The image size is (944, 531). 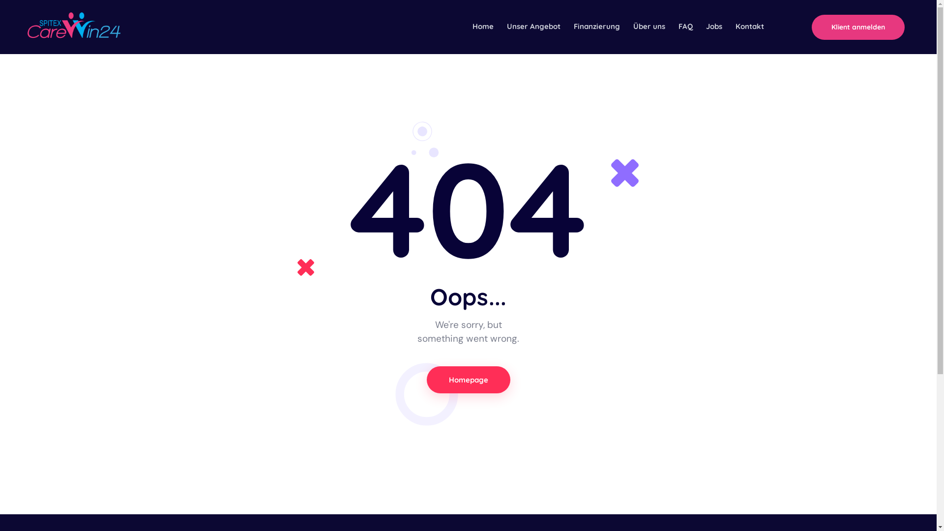 I want to click on Finanzierung, so click(x=597, y=28).